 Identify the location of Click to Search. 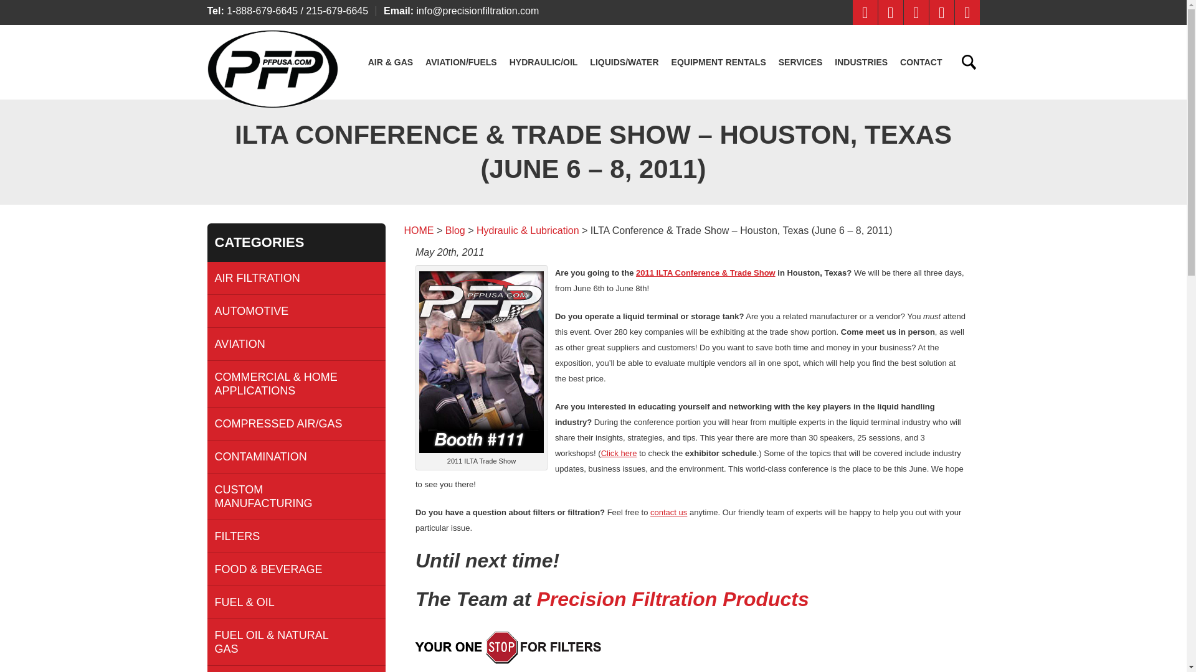
(968, 62).